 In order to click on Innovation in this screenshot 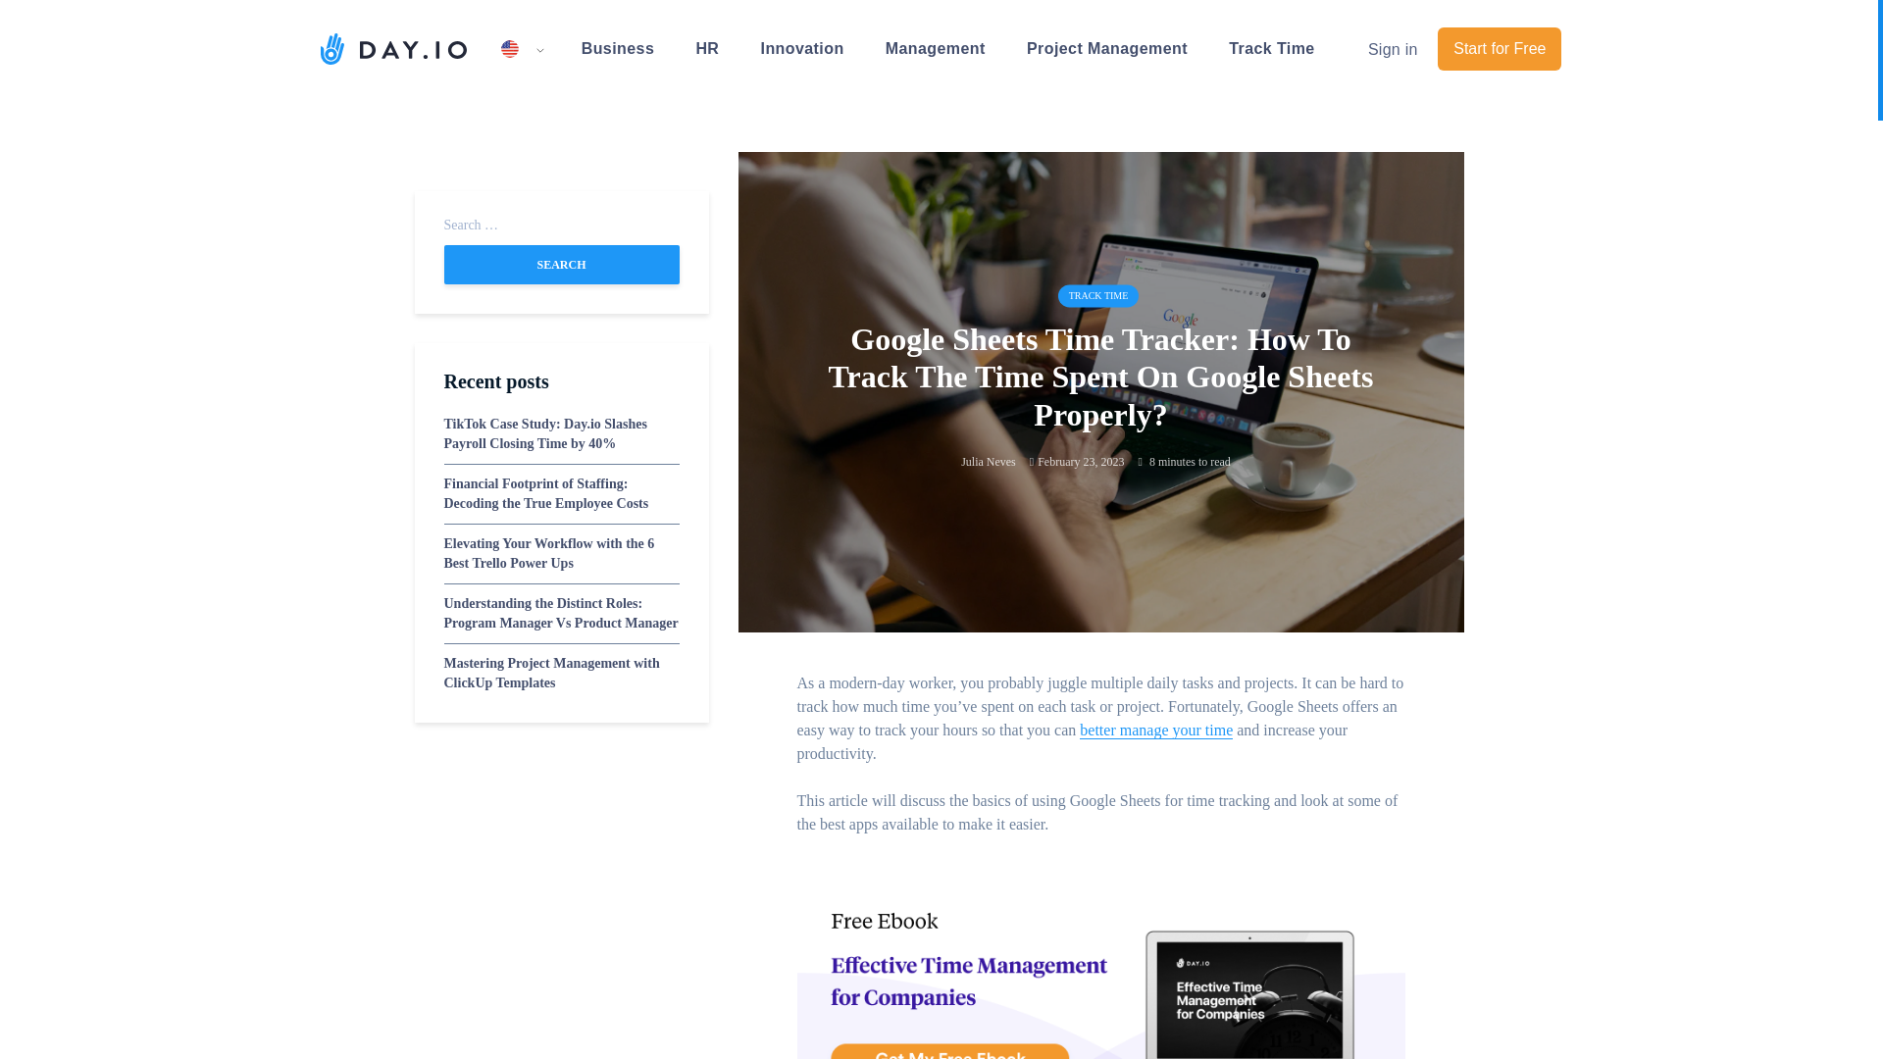, I will do `click(802, 48)`.